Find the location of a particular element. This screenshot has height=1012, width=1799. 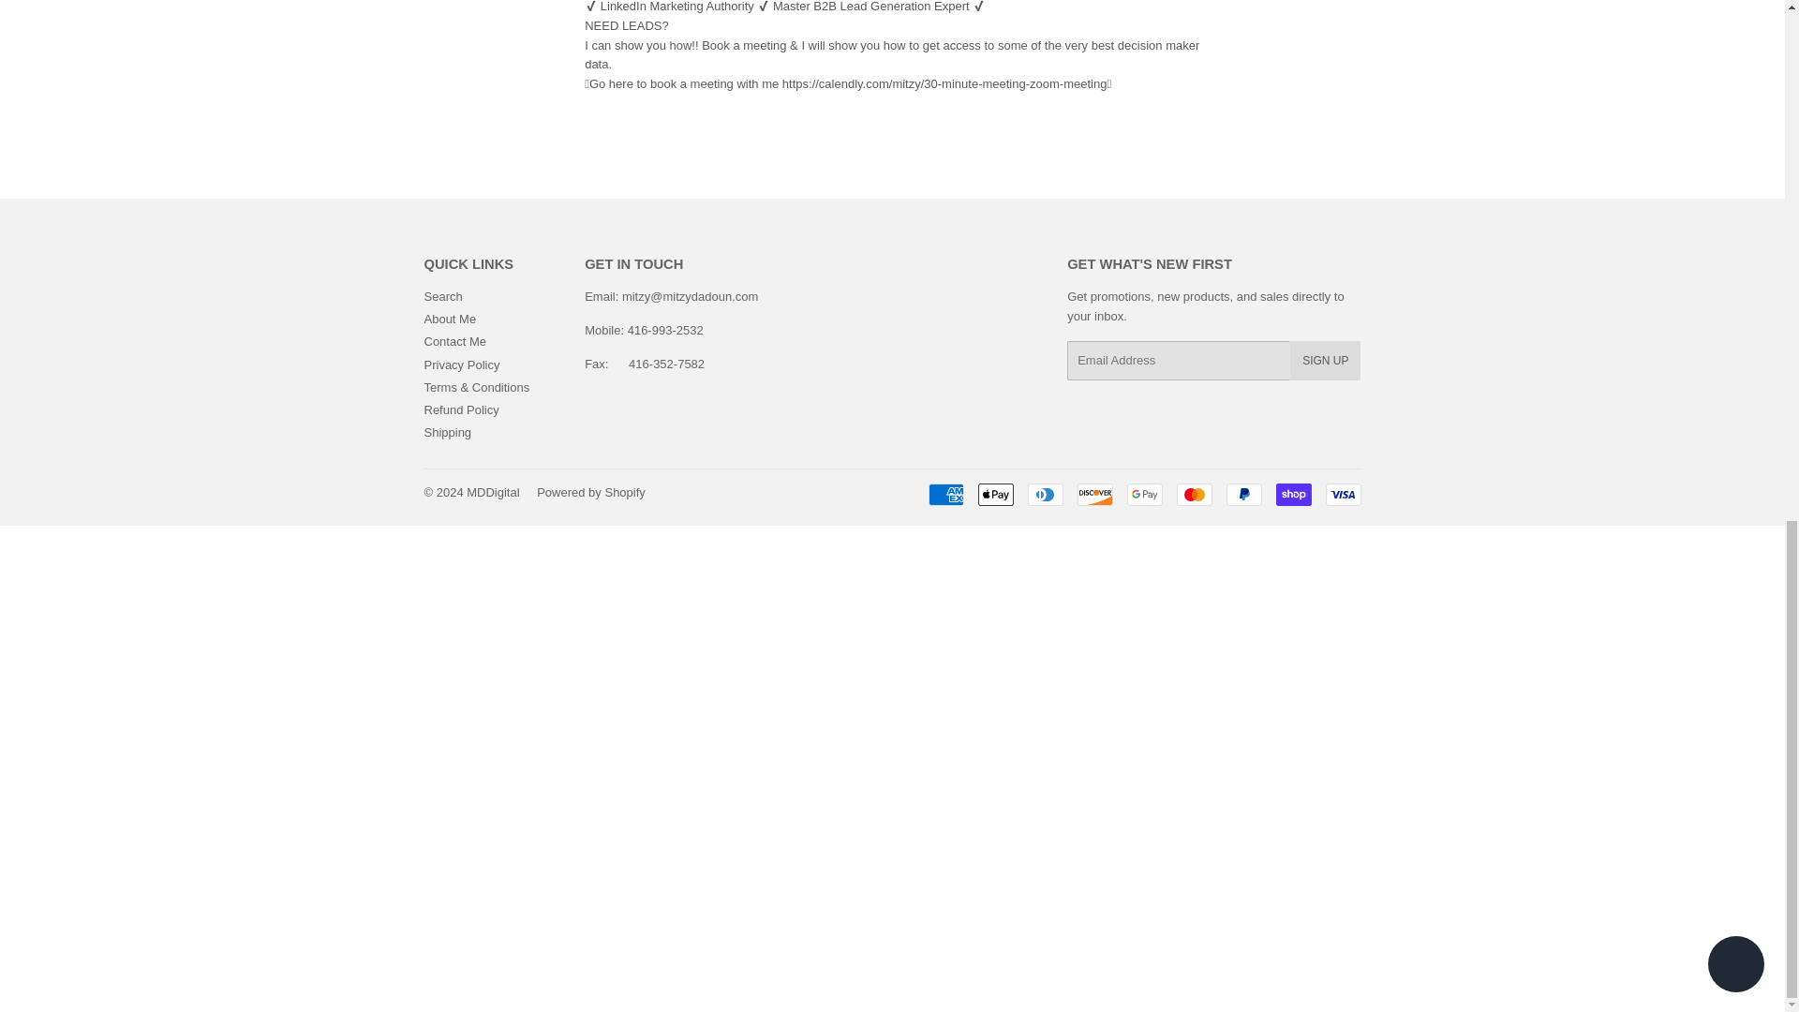

American Express is located at coordinates (944, 495).